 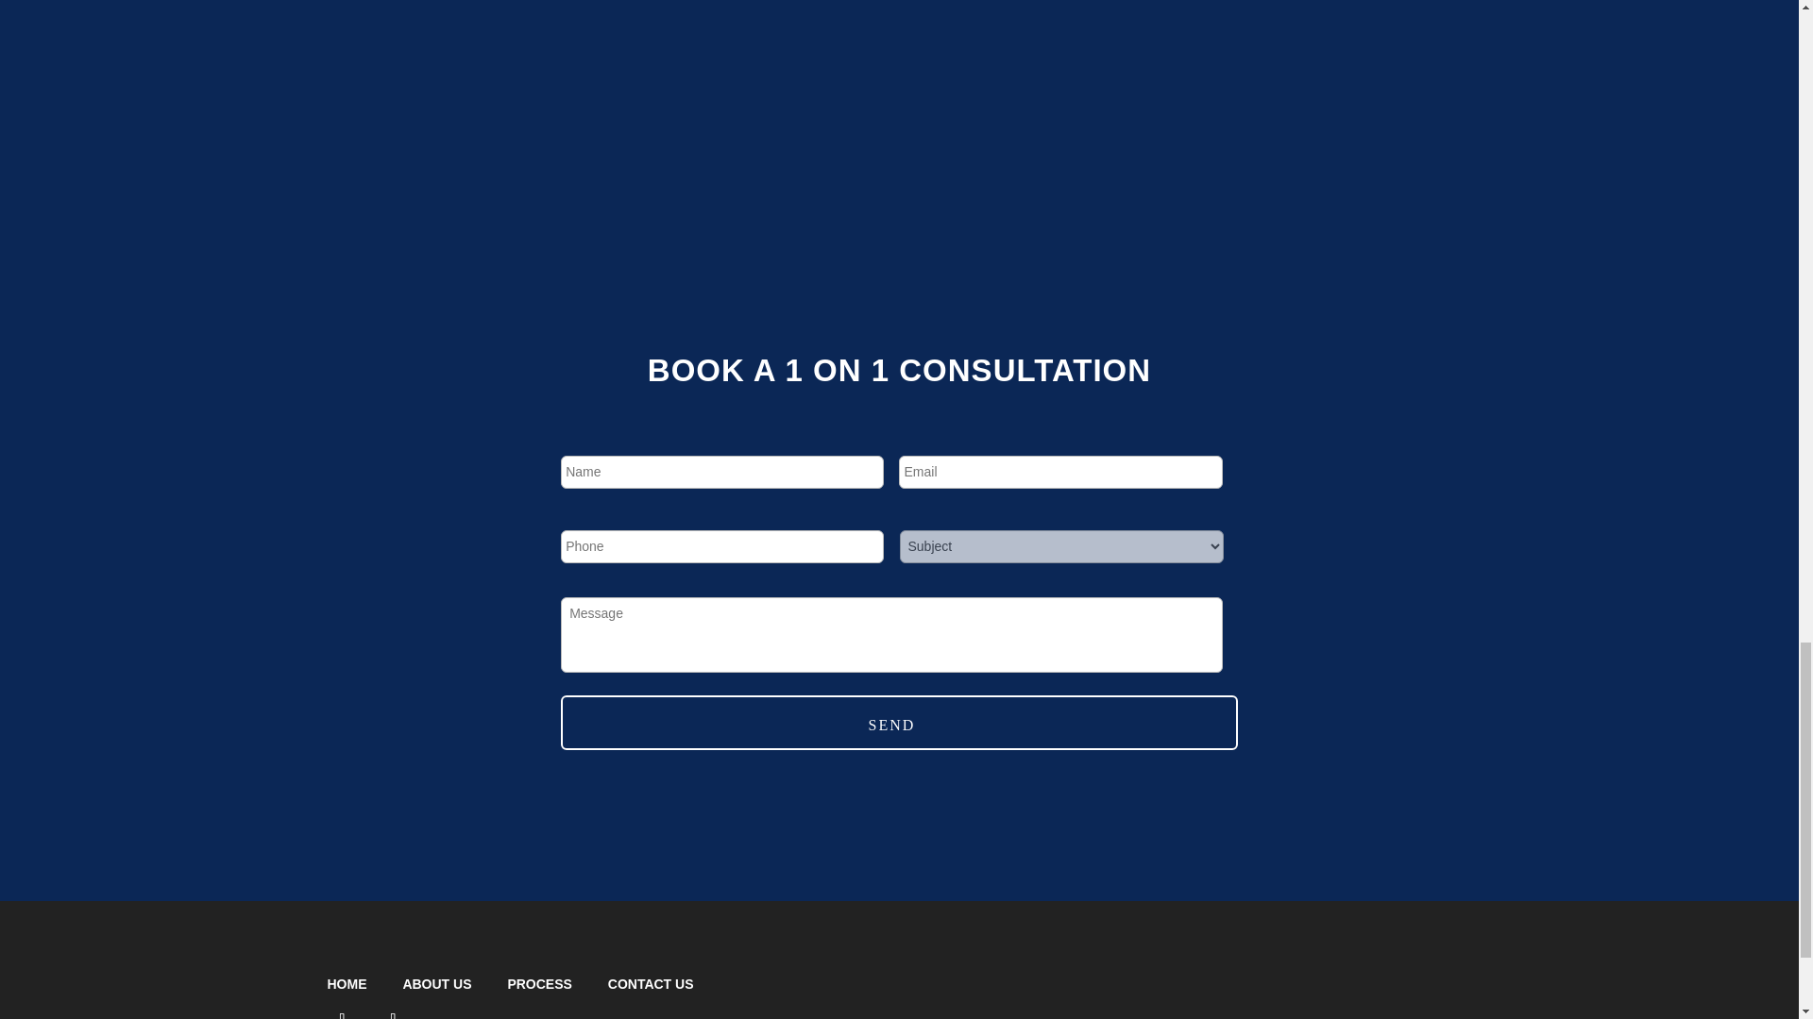 What do you see at coordinates (891, 725) in the screenshot?
I see `Send` at bounding box center [891, 725].